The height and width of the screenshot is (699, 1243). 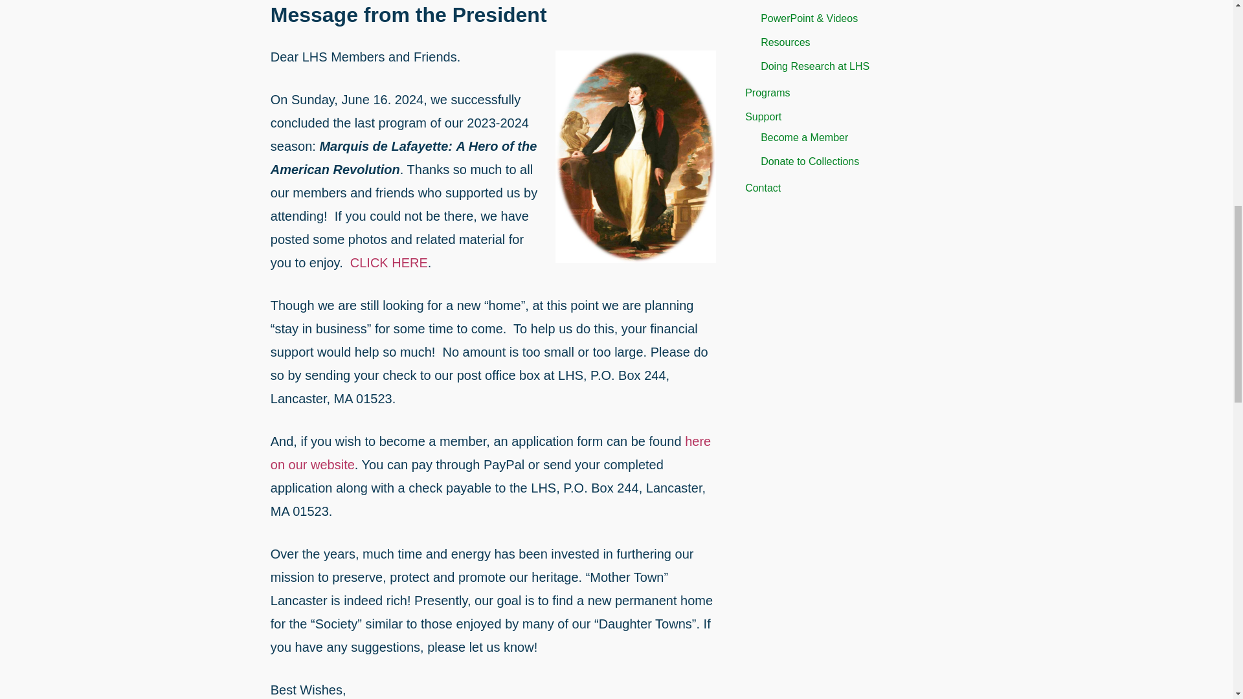 I want to click on Resources, so click(x=785, y=43).